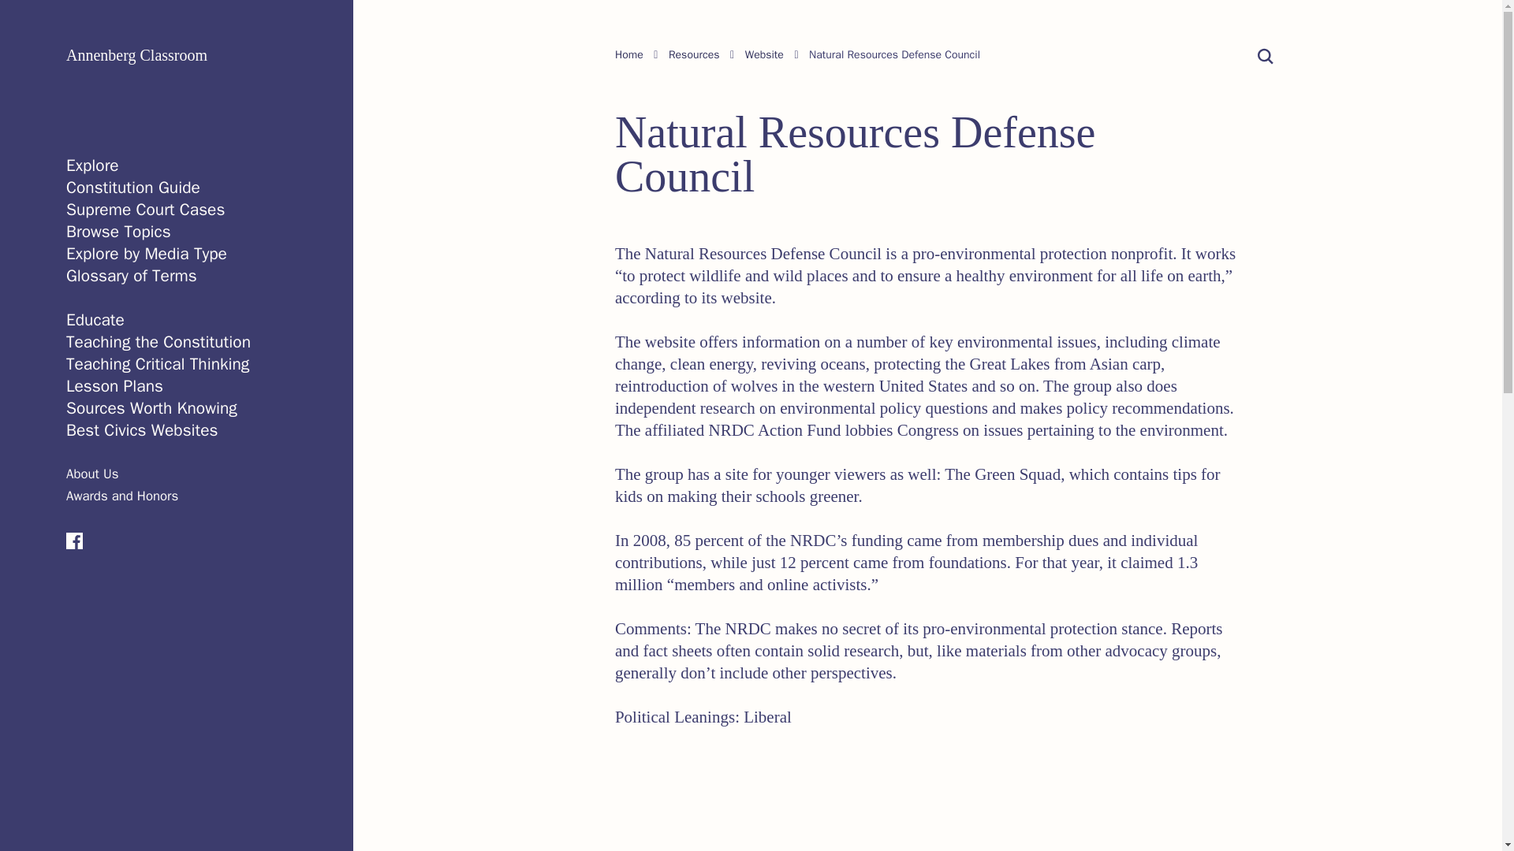 The height and width of the screenshot is (851, 1514). What do you see at coordinates (131, 275) in the screenshot?
I see `Glossary of Terms` at bounding box center [131, 275].